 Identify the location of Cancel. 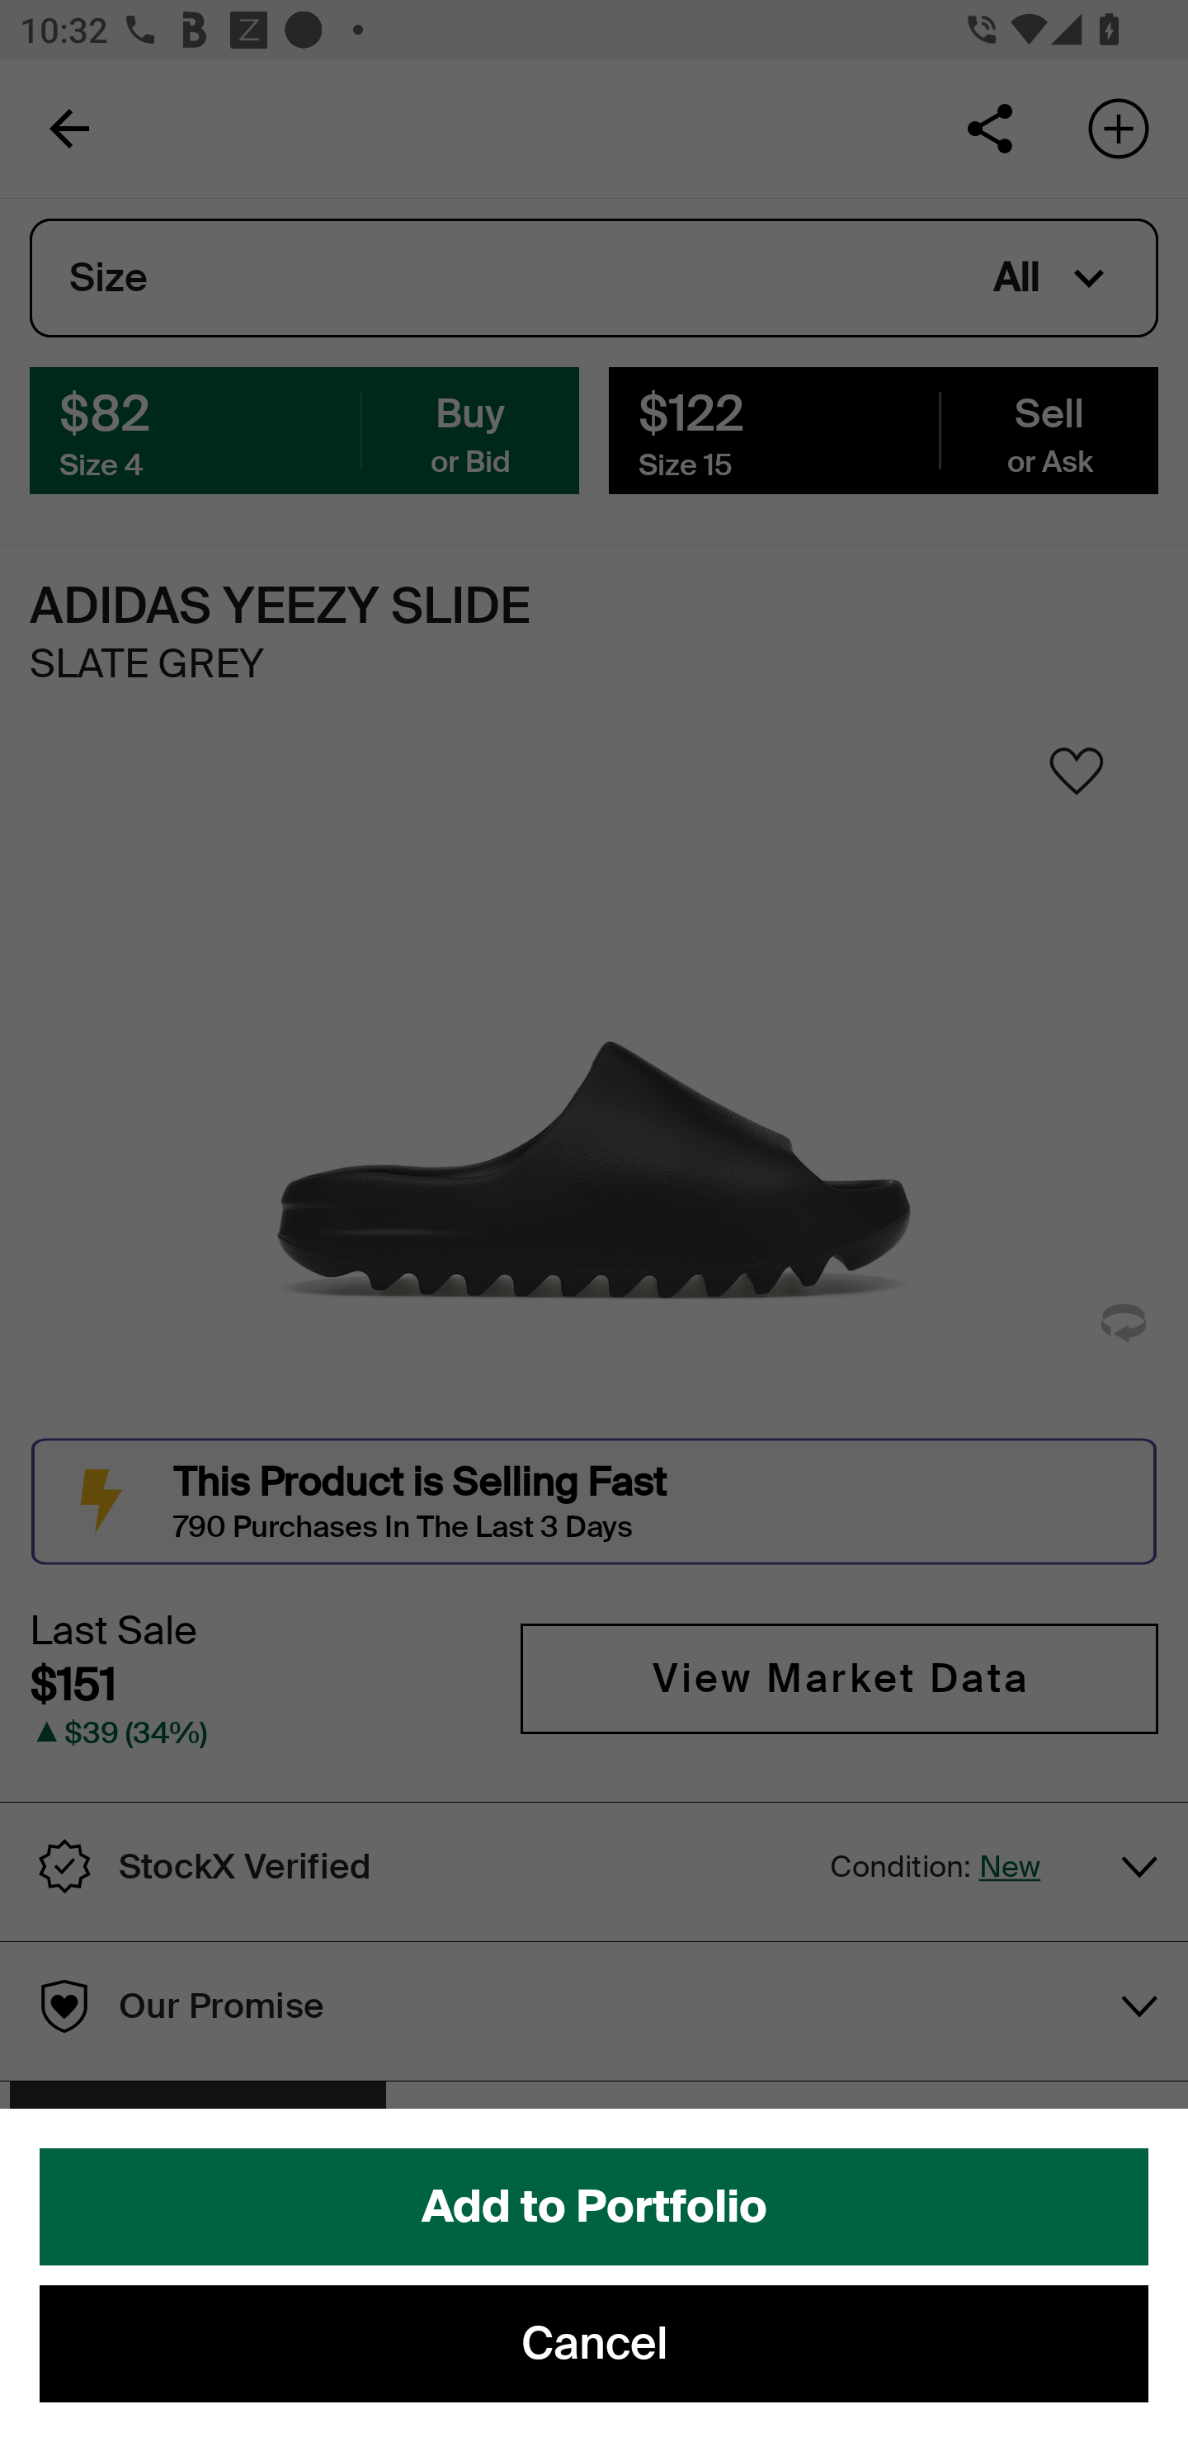
(594, 2344).